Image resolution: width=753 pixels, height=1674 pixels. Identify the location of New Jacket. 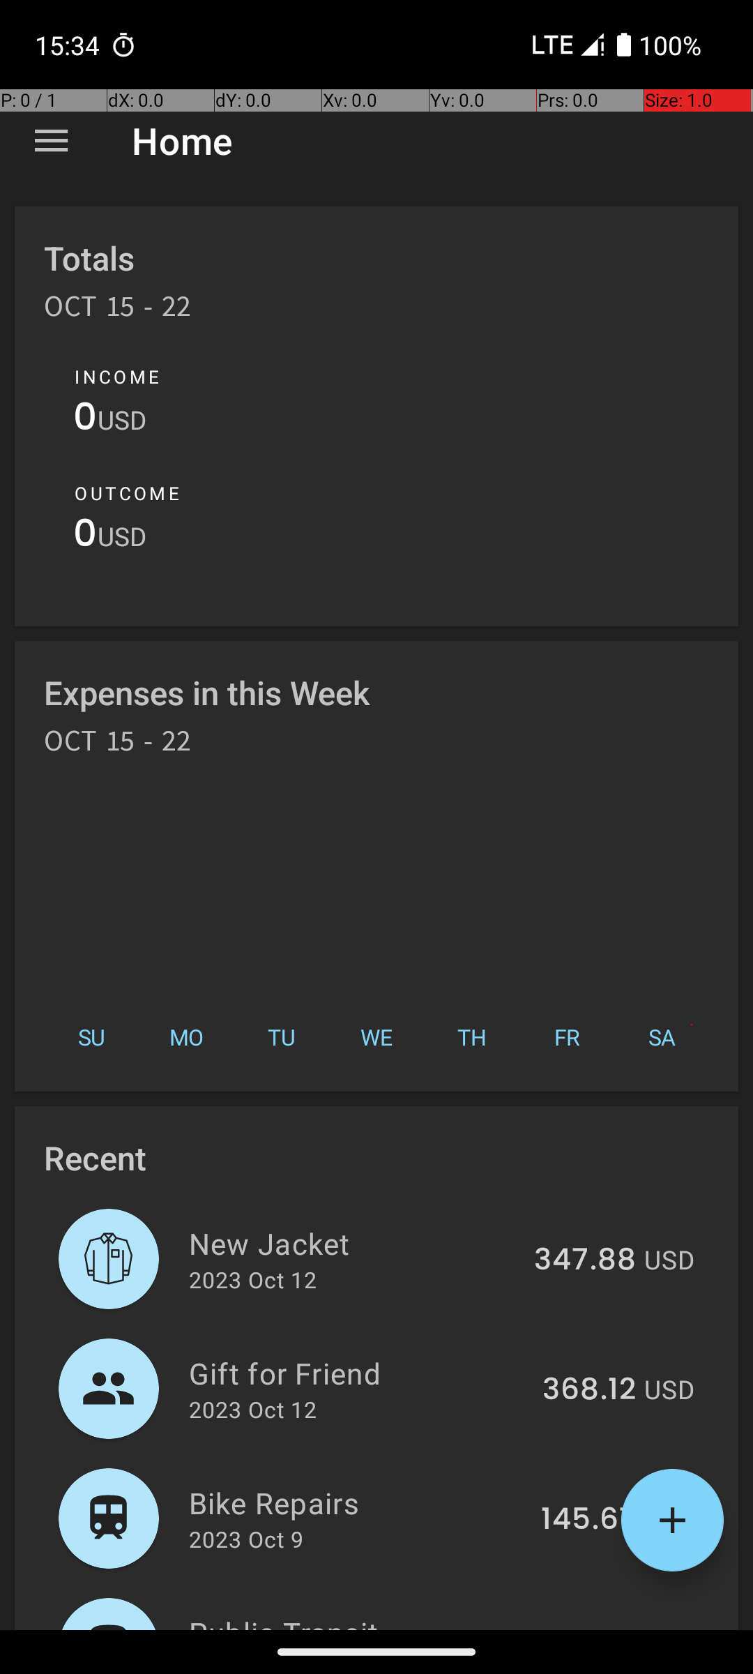
(353, 1243).